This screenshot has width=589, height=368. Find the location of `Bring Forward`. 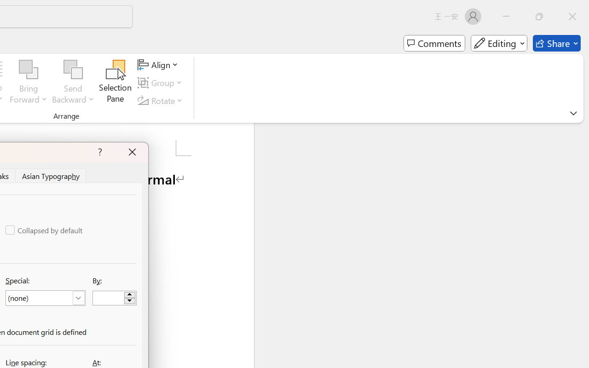

Bring Forward is located at coordinates (29, 70).